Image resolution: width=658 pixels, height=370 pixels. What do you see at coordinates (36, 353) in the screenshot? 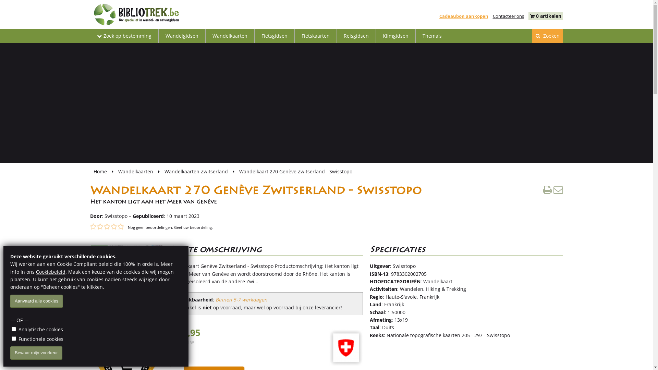
I see `Bewaar mijn voorkeur` at bounding box center [36, 353].